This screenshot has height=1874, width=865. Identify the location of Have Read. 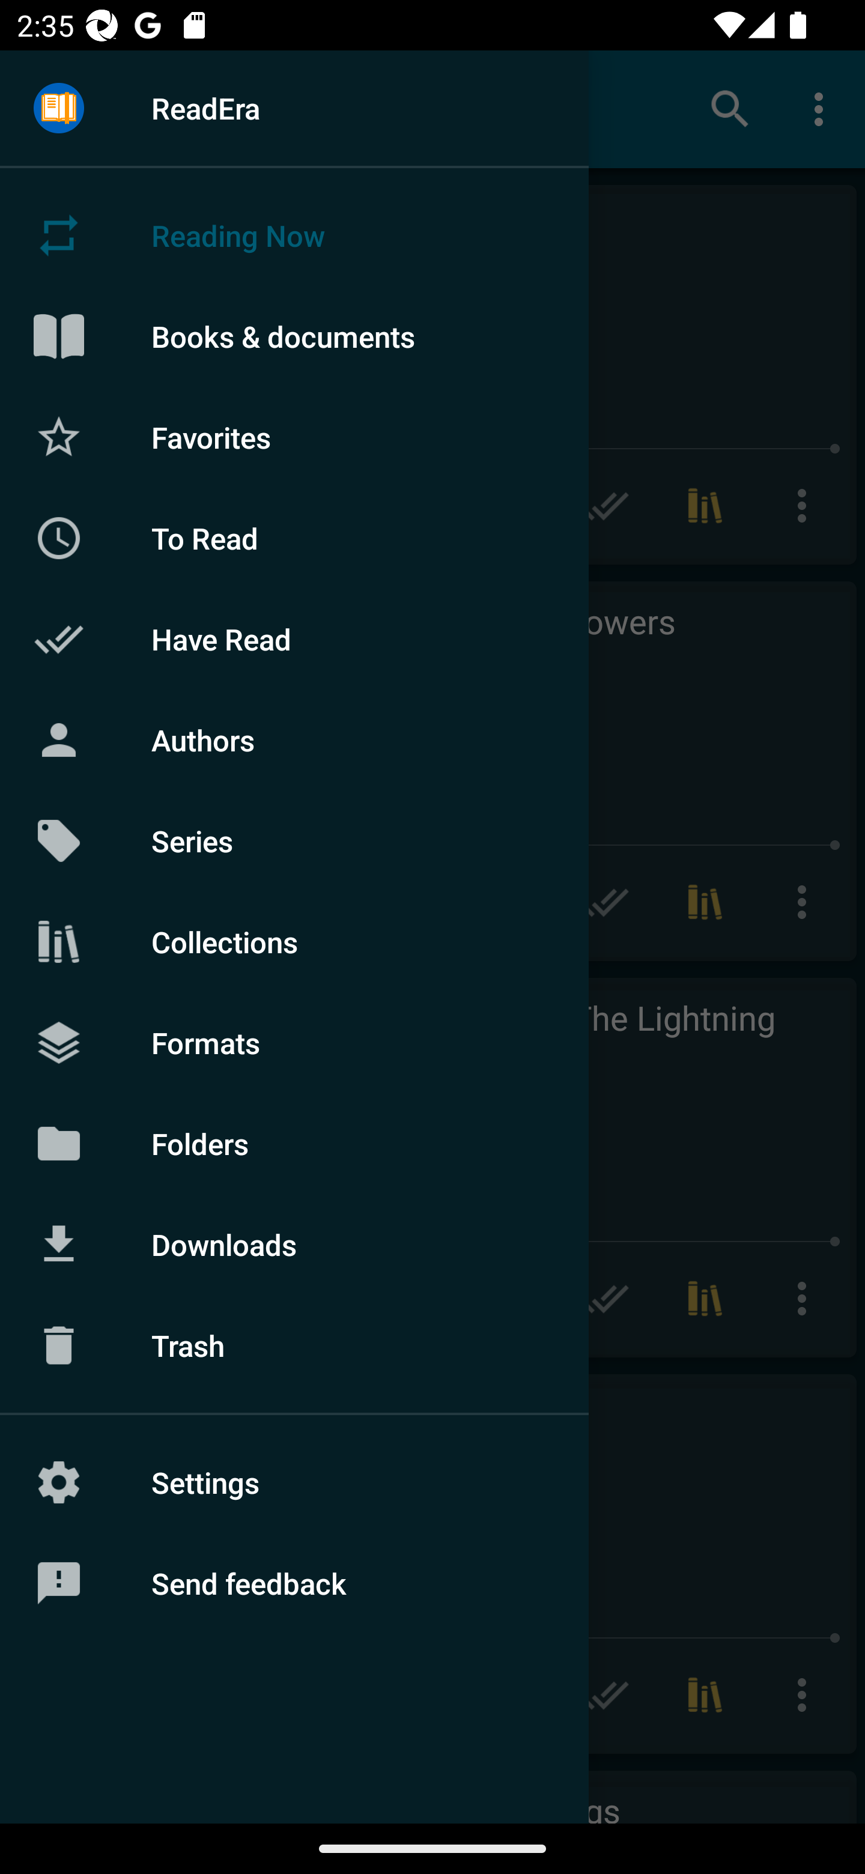
(294, 639).